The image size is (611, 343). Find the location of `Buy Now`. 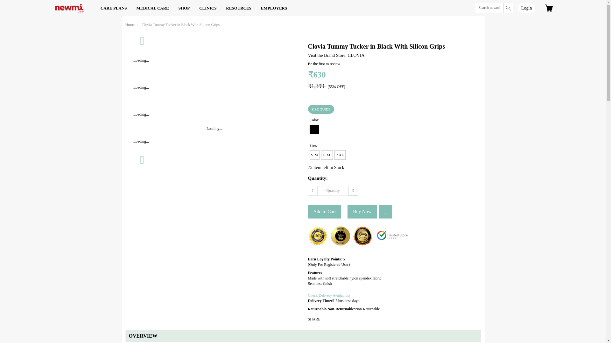

Buy Now is located at coordinates (362, 212).